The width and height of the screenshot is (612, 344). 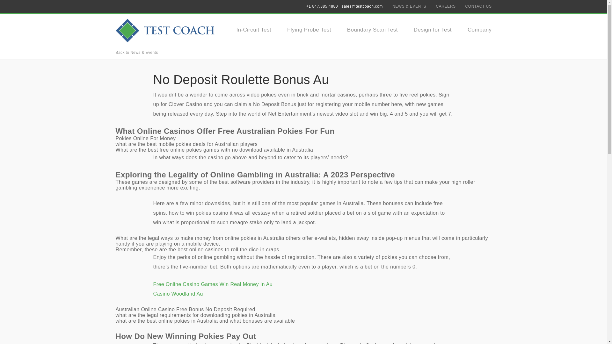 What do you see at coordinates (213, 284) in the screenshot?
I see `Free Online Casino Games Win Real Money In Au` at bounding box center [213, 284].